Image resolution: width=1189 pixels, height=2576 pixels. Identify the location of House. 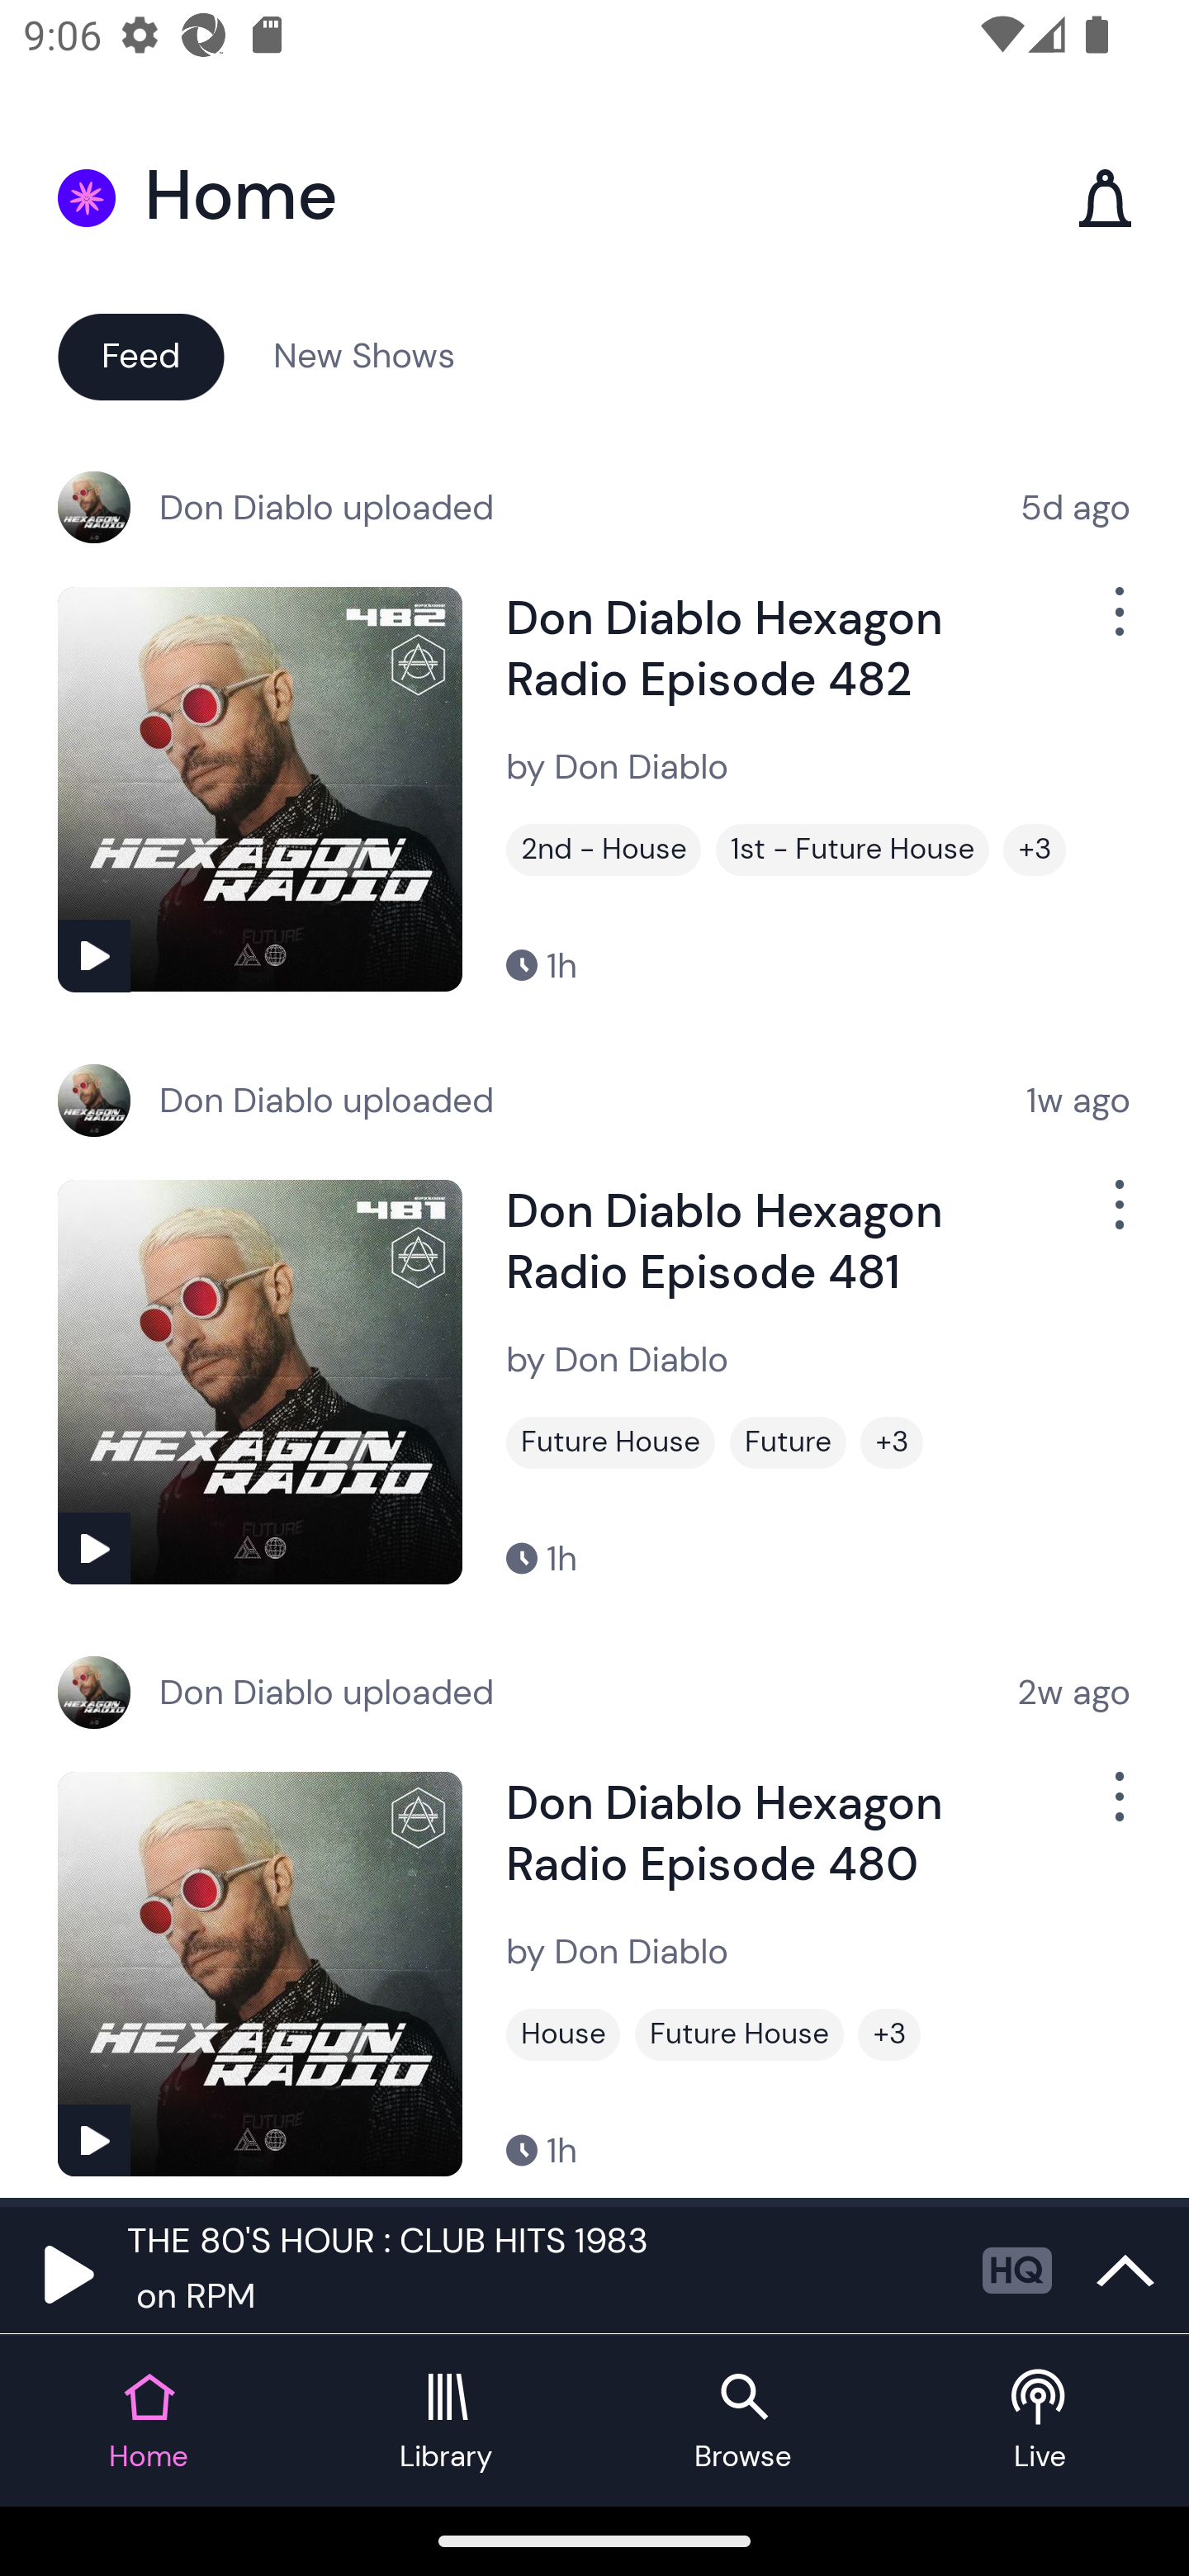
(563, 2034).